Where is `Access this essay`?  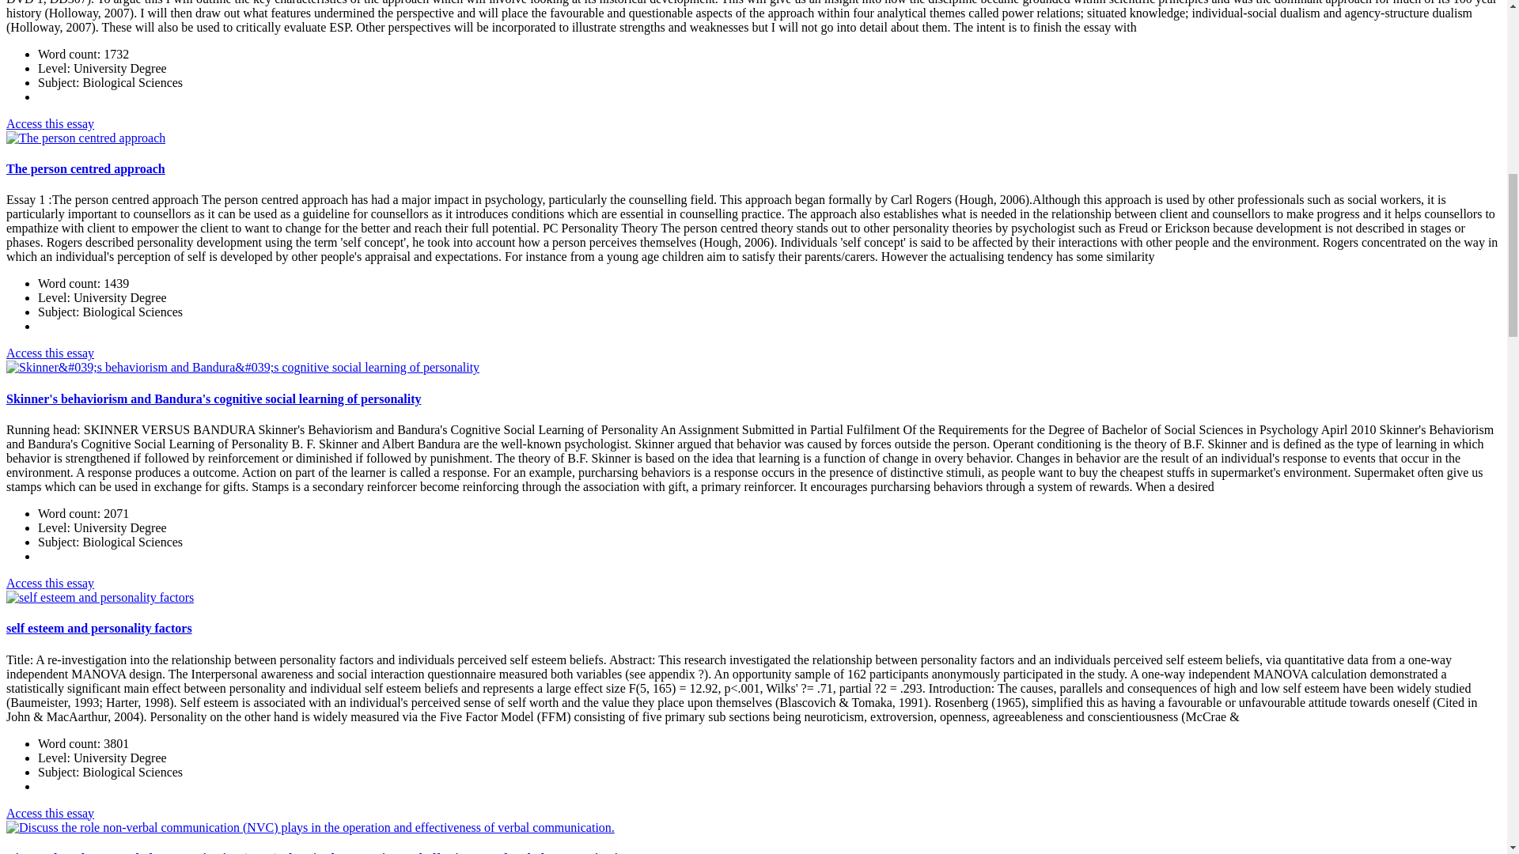
Access this essay is located at coordinates (50, 123).